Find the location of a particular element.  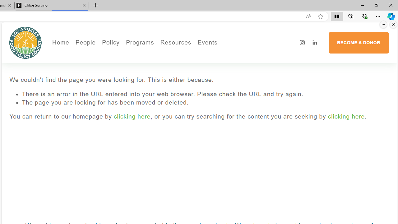

BECOME A DONOR is located at coordinates (359, 43).